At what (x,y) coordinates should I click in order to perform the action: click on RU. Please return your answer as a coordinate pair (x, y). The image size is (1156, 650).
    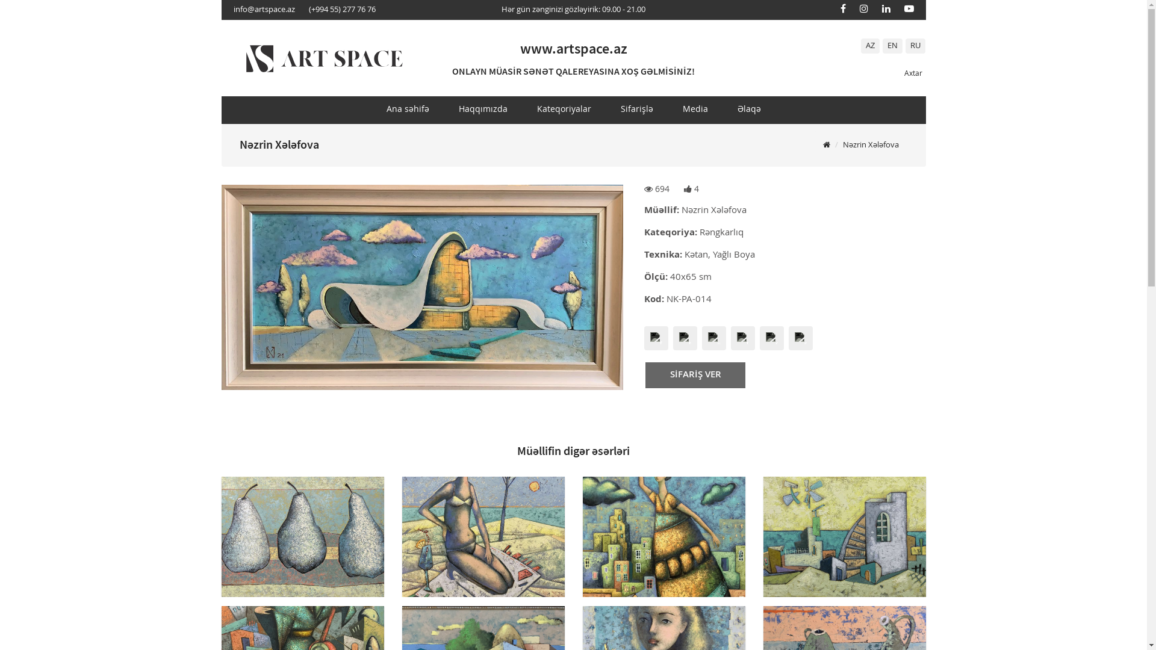
    Looking at the image, I should click on (915, 46).